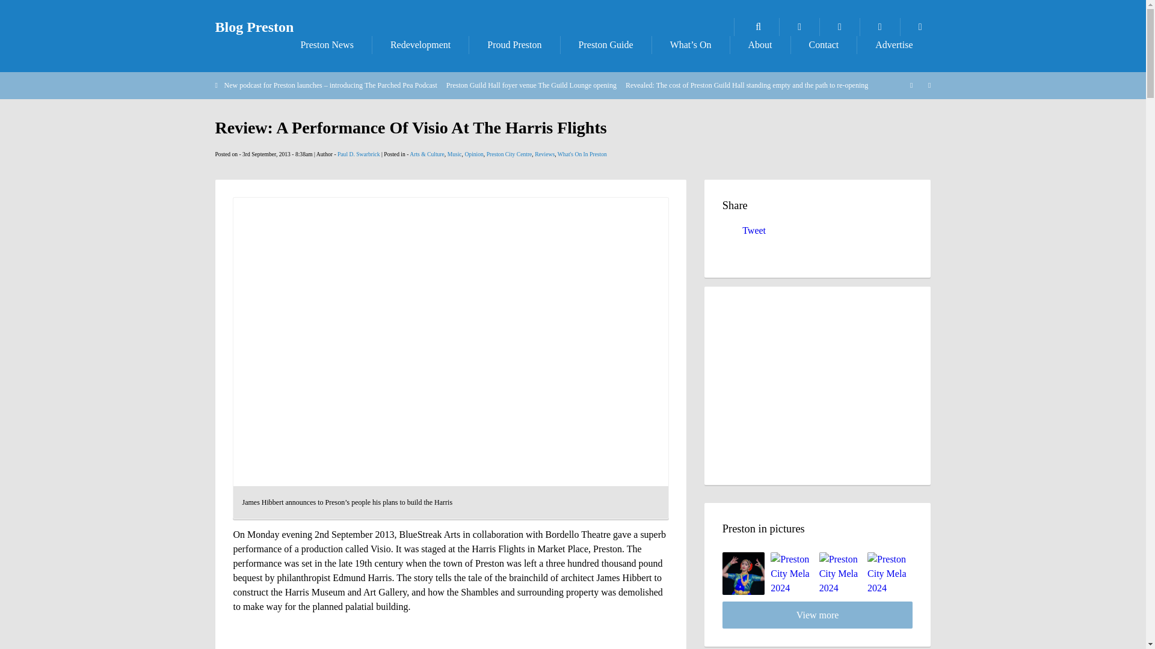  Describe the element at coordinates (894, 44) in the screenshot. I see `Advertise` at that location.